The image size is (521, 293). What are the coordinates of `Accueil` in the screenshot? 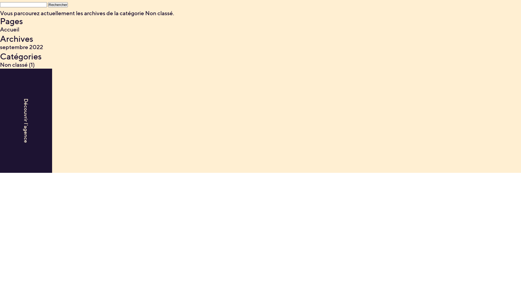 It's located at (10, 29).